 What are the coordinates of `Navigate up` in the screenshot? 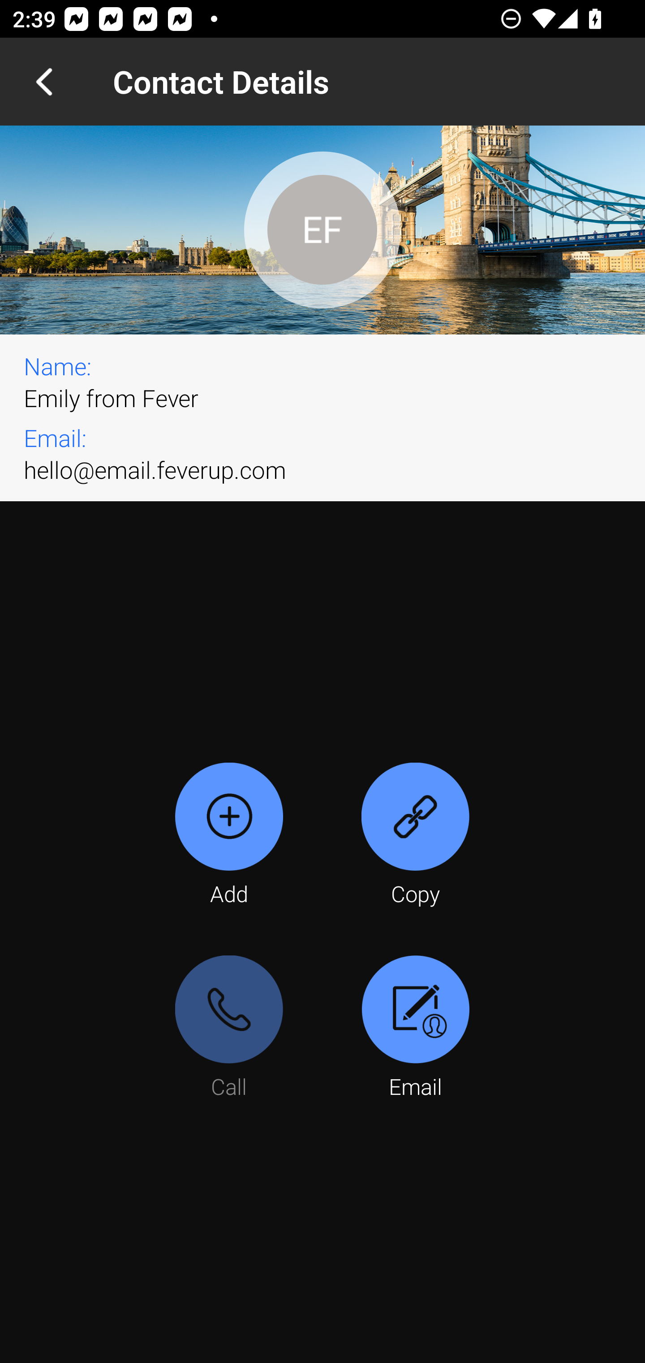 It's located at (44, 82).